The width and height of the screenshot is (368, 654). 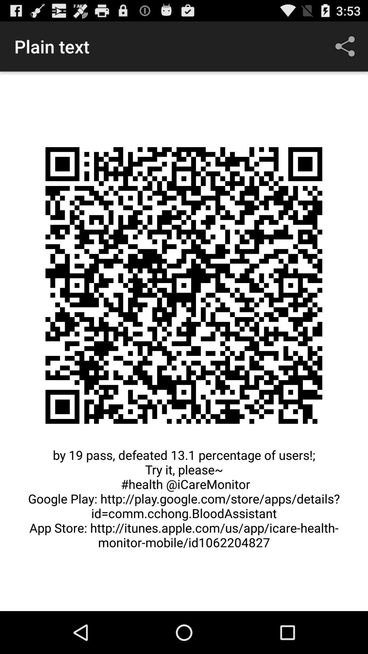 I want to click on scroll to by 19 pass, so click(x=184, y=502).